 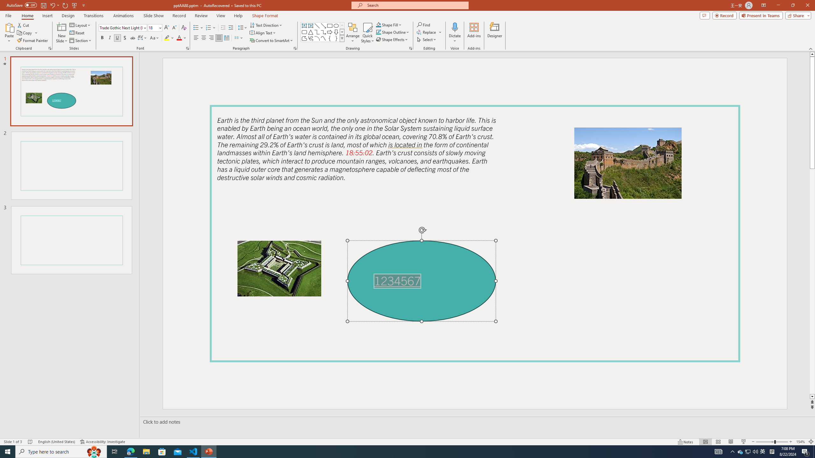 I want to click on Zoom 154%, so click(x=800, y=442).